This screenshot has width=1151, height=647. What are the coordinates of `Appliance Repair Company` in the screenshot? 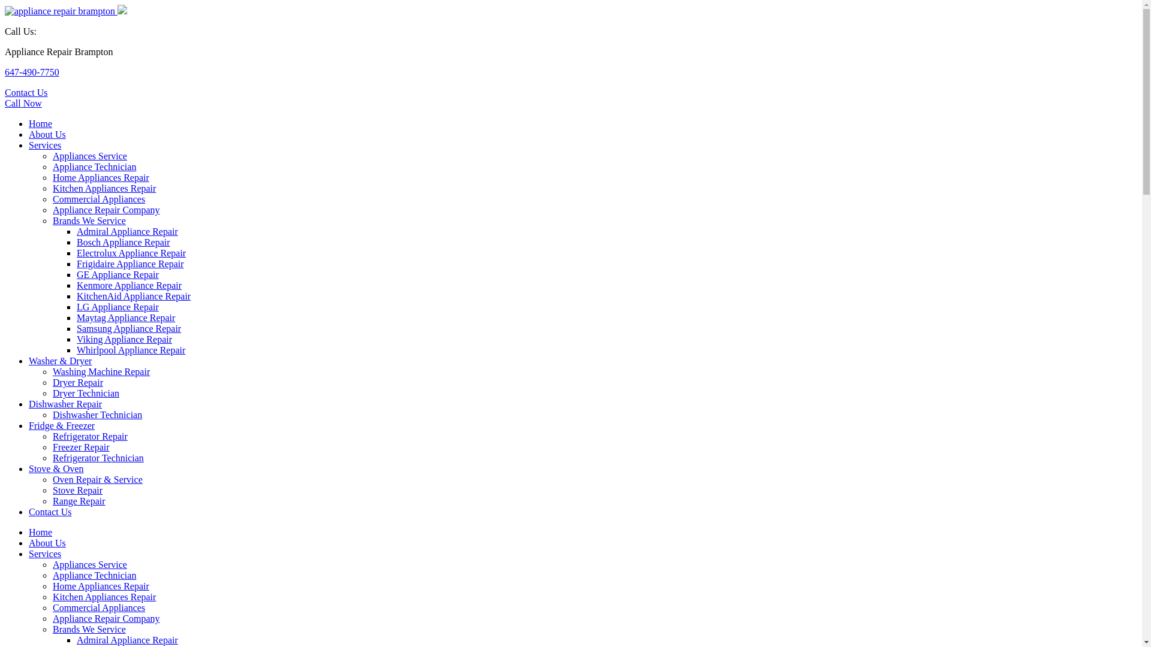 It's located at (107, 210).